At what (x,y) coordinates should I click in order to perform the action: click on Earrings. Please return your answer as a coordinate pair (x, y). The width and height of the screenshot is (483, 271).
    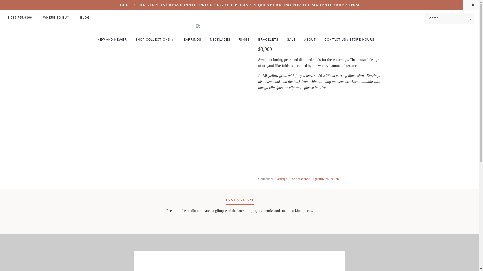
    Looking at the image, I should click on (281, 179).